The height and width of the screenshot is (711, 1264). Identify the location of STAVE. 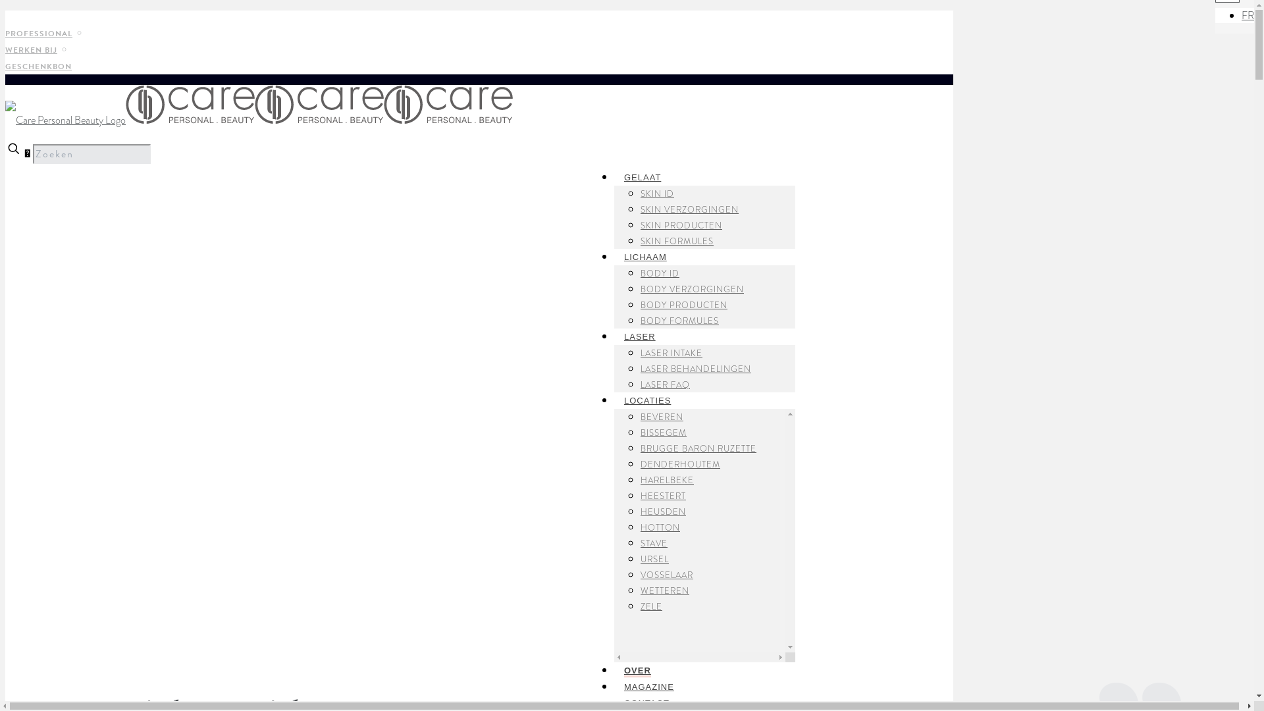
(653, 544).